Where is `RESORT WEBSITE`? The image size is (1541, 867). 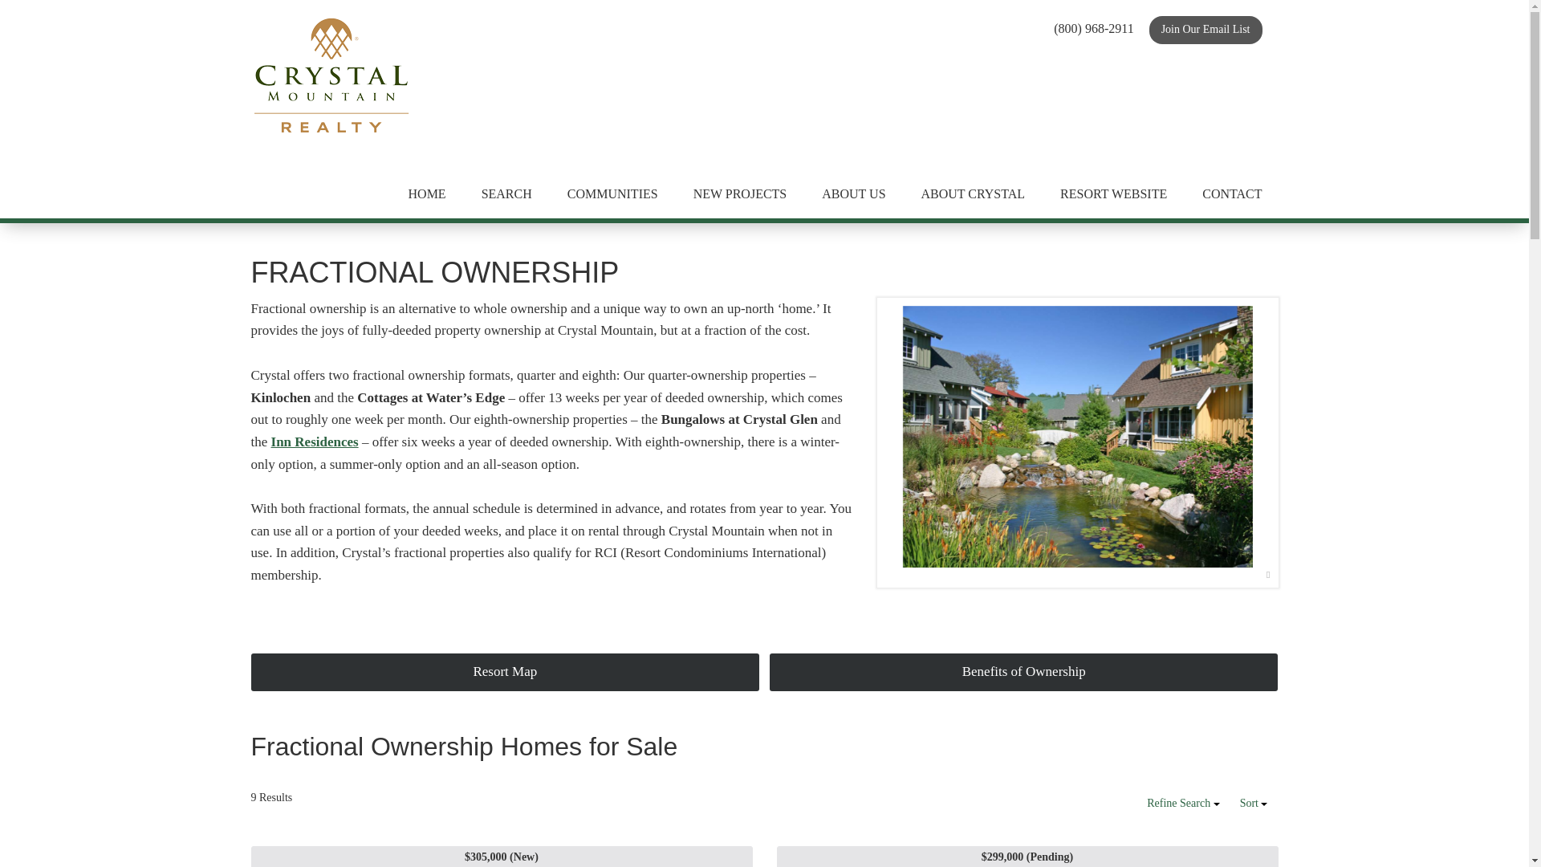
RESORT WEBSITE is located at coordinates (1114, 194).